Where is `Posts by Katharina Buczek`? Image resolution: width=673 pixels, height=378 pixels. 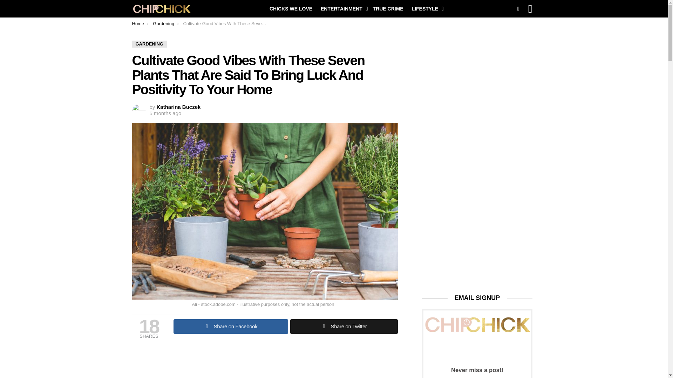 Posts by Katharina Buczek is located at coordinates (179, 107).